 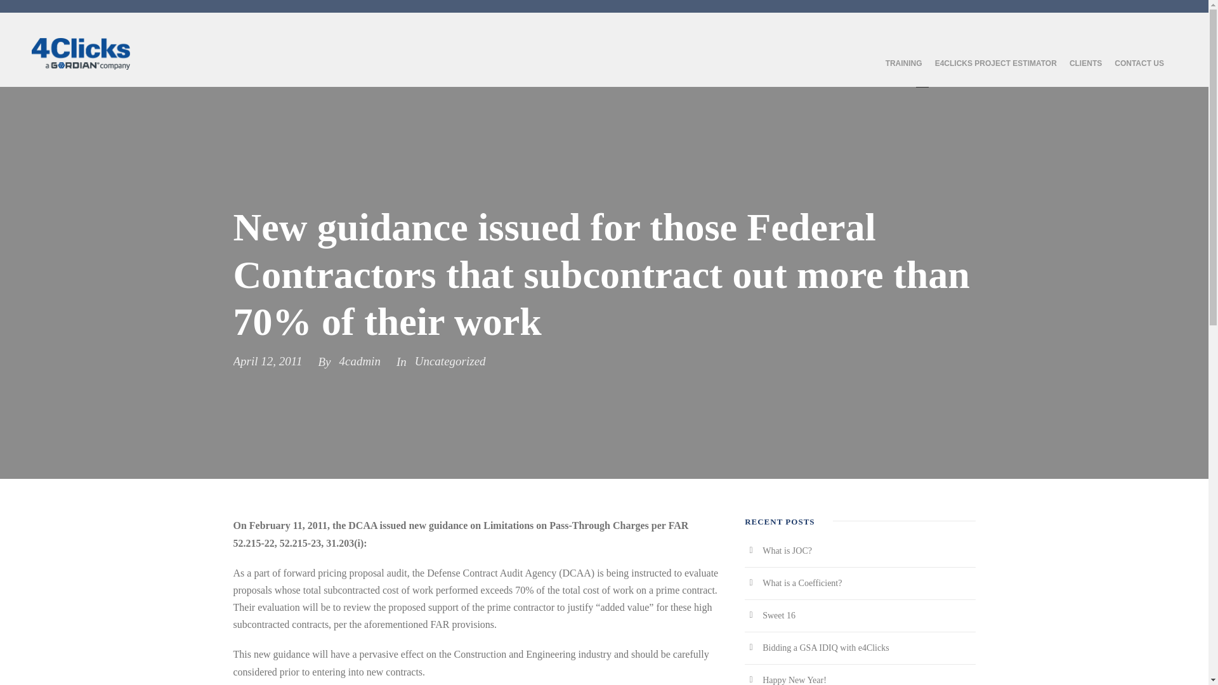 What do you see at coordinates (268, 361) in the screenshot?
I see `April 12, 2011` at bounding box center [268, 361].